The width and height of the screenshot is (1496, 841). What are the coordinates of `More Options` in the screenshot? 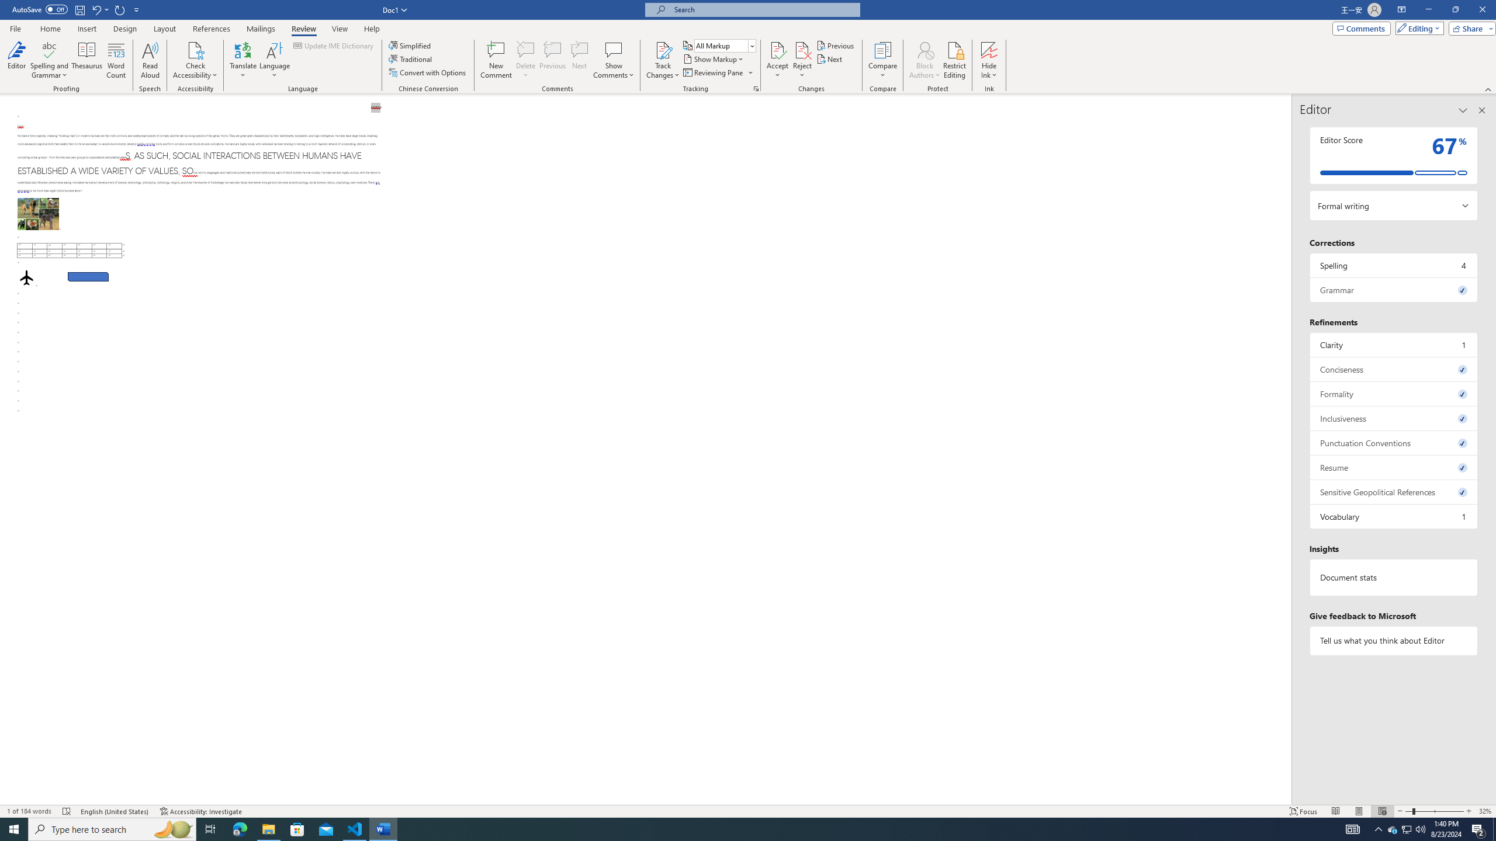 It's located at (989, 71).